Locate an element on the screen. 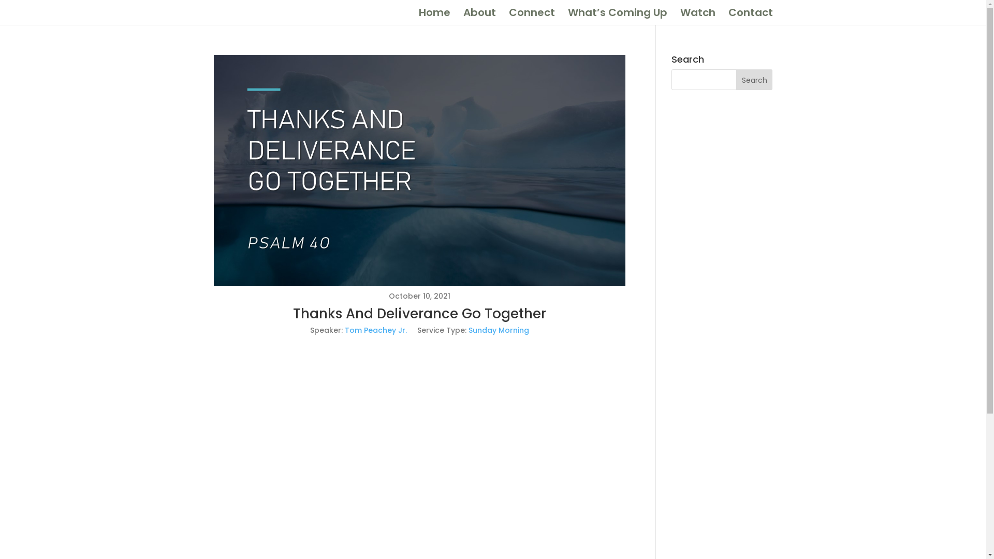 The width and height of the screenshot is (994, 559). Watch is located at coordinates (698, 17).